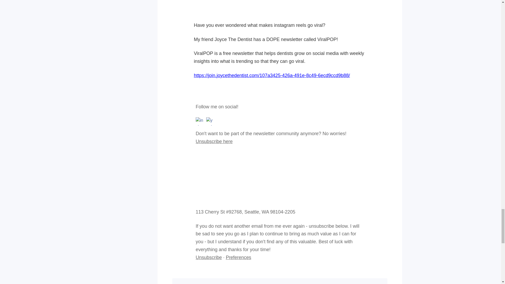 This screenshot has width=505, height=284. What do you see at coordinates (209, 257) in the screenshot?
I see `Unsubscribe` at bounding box center [209, 257].